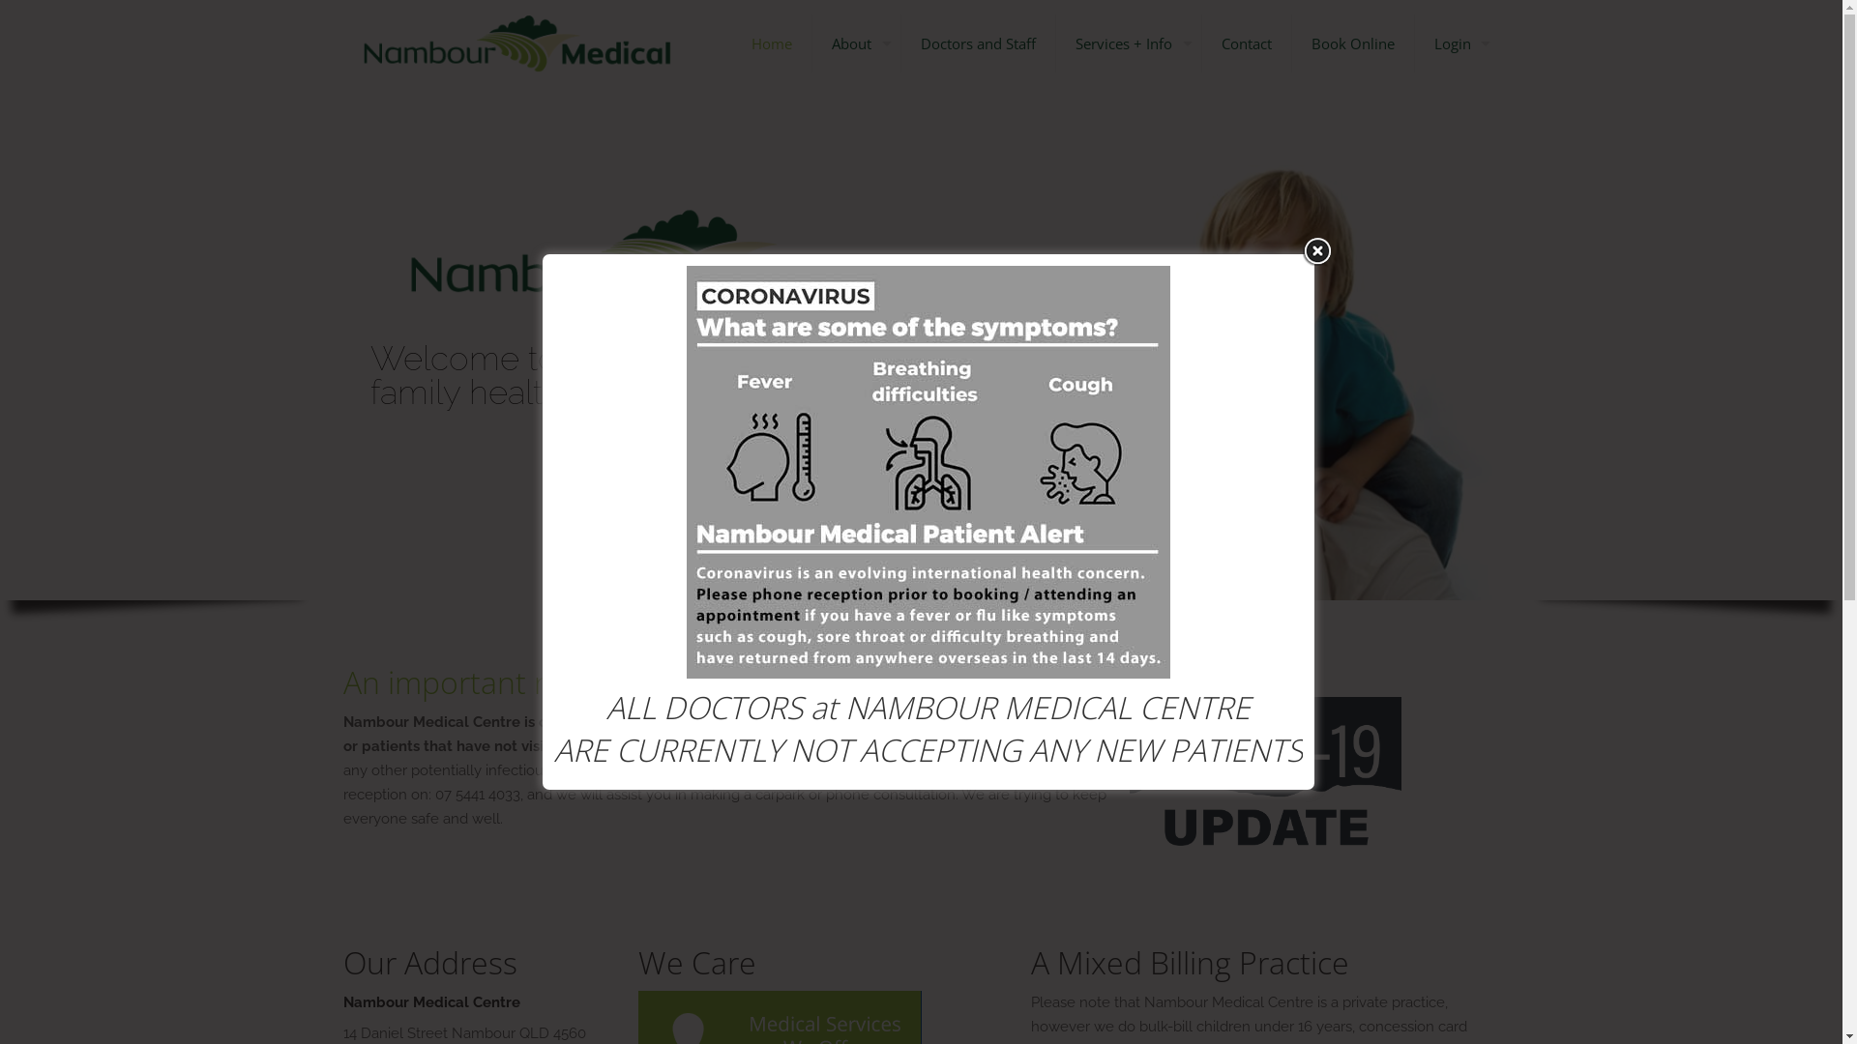  I want to click on Close, so click(1317, 251).